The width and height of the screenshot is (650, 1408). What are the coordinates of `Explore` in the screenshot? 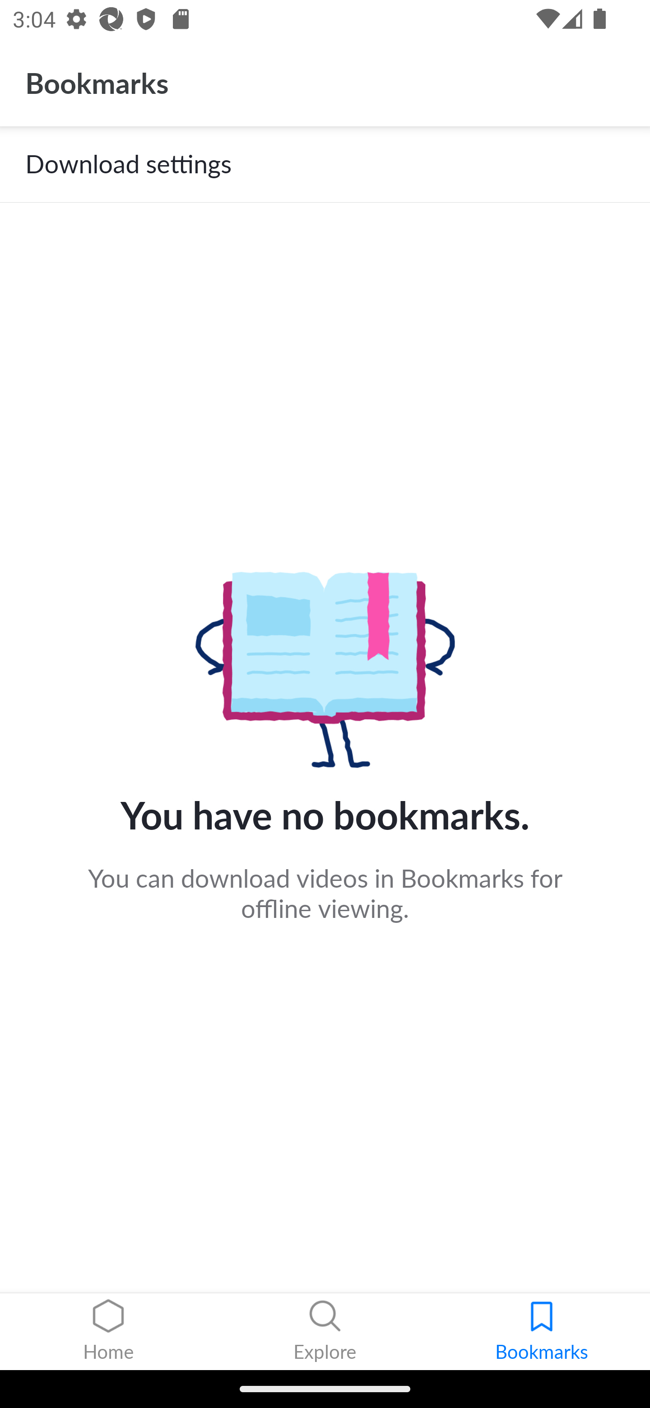 It's located at (325, 1332).